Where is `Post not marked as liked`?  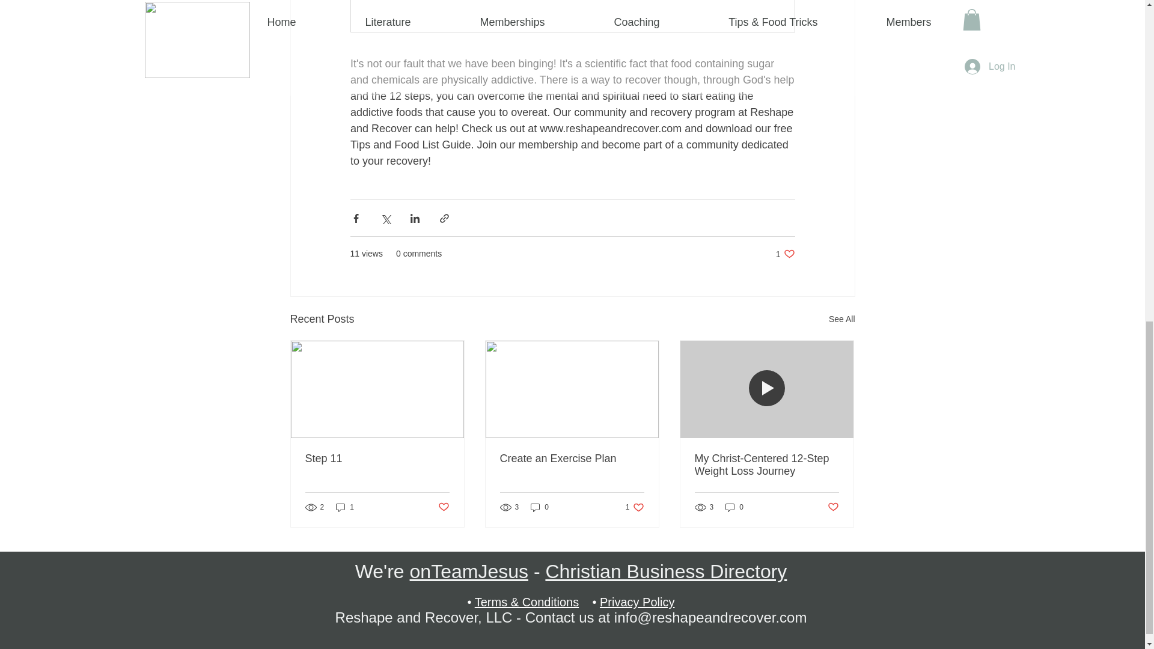
Post not marked as liked is located at coordinates (442, 507).